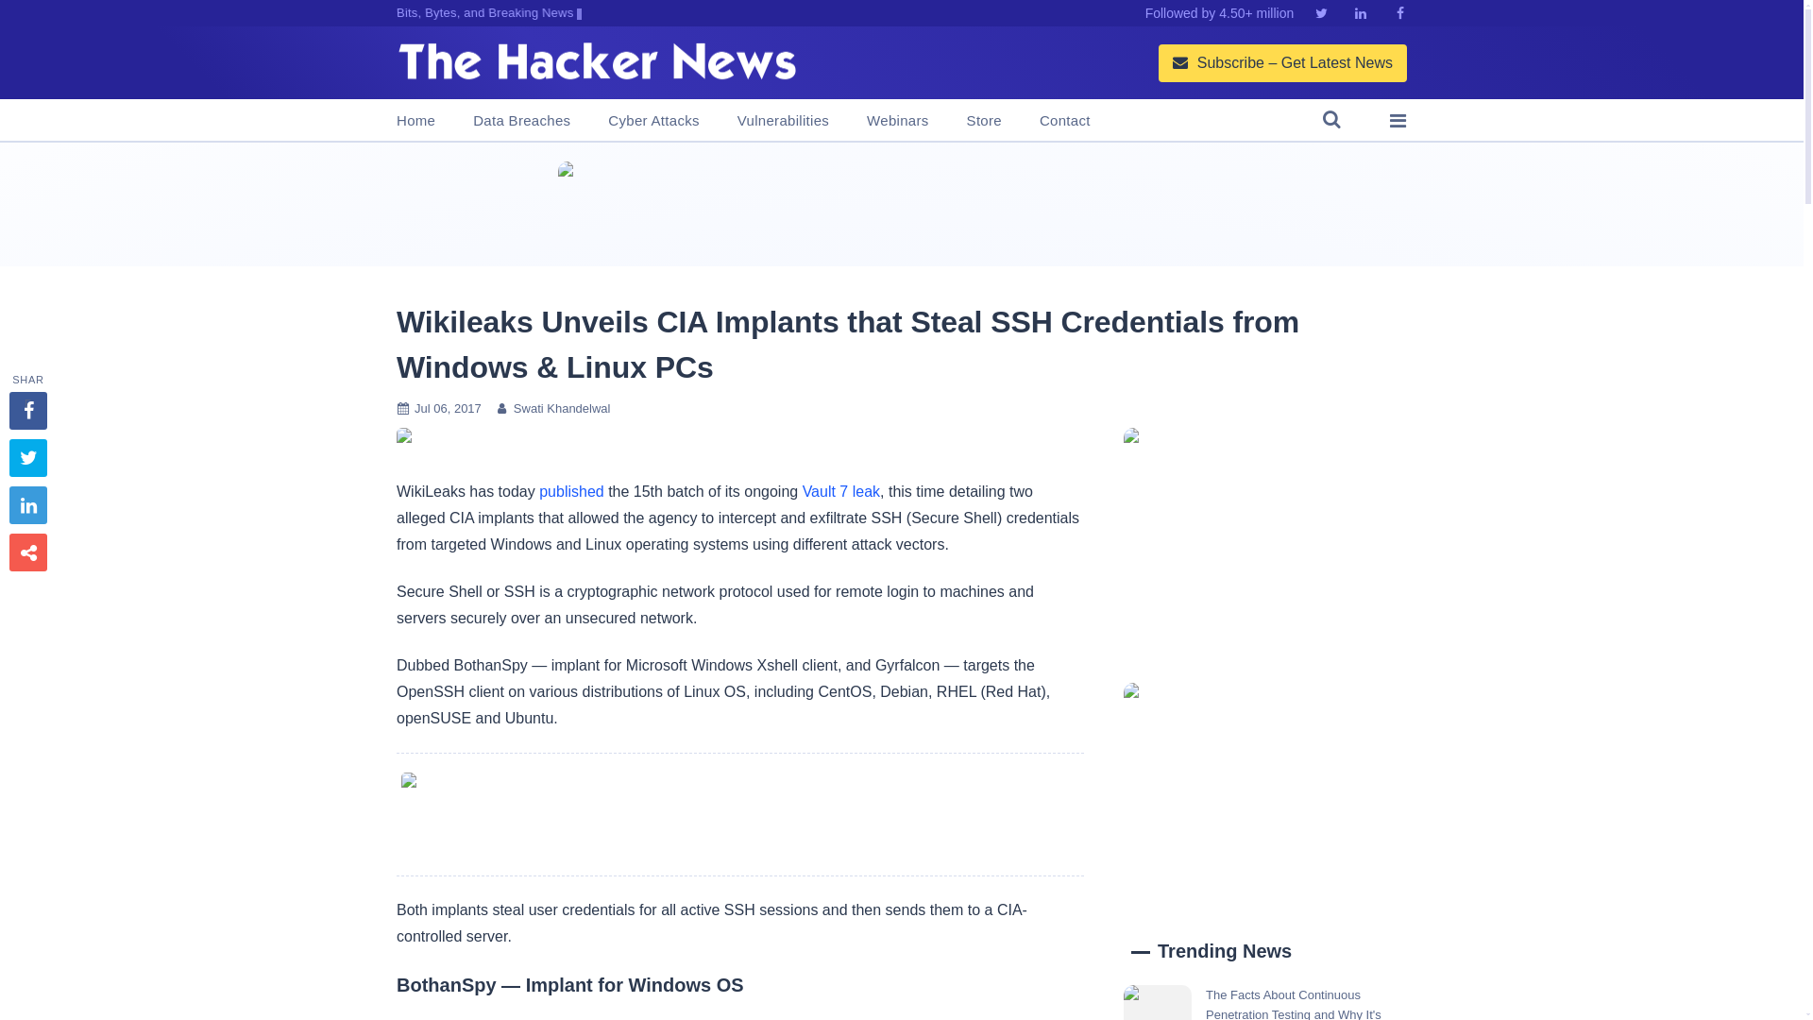 This screenshot has height=1020, width=1813. I want to click on Data Breaches, so click(521, 121).